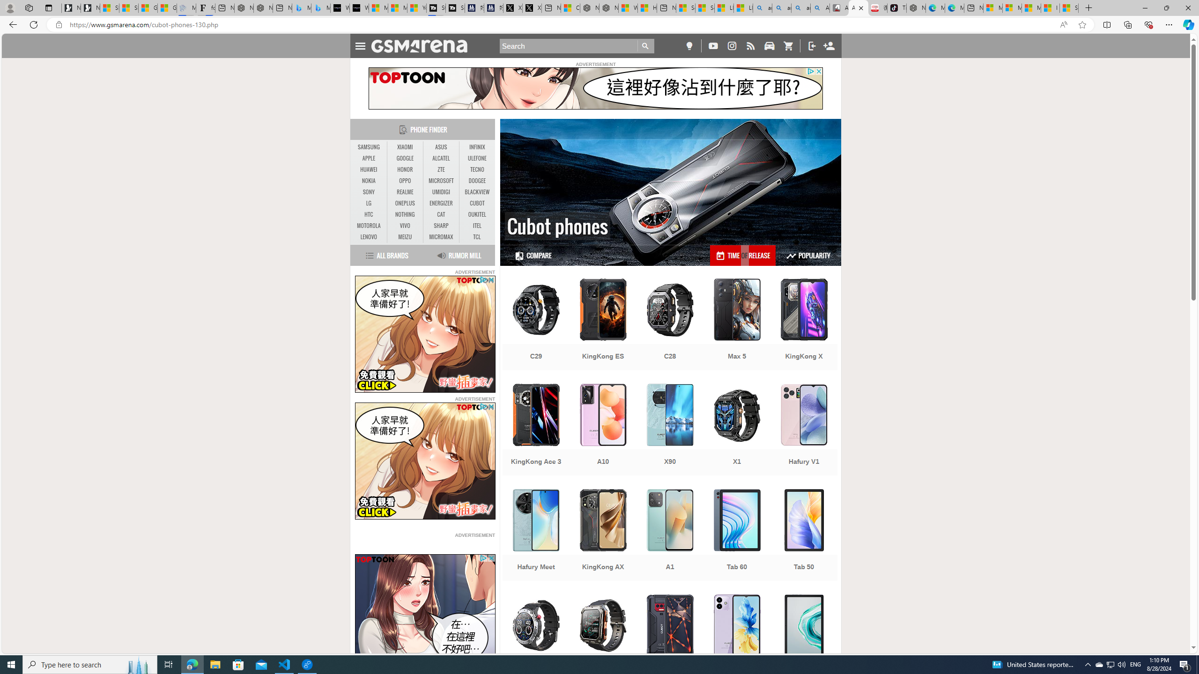 Image resolution: width=1199 pixels, height=674 pixels. I want to click on Gilma and Hector both pose tropical trouble for Hawaii, so click(167, 8).